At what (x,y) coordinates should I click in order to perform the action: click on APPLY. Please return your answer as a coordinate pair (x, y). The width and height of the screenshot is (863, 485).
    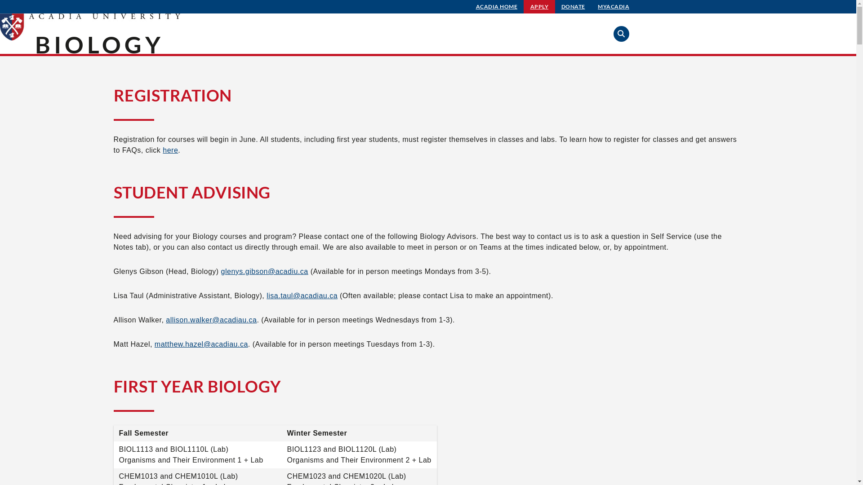
    Looking at the image, I should click on (539, 7).